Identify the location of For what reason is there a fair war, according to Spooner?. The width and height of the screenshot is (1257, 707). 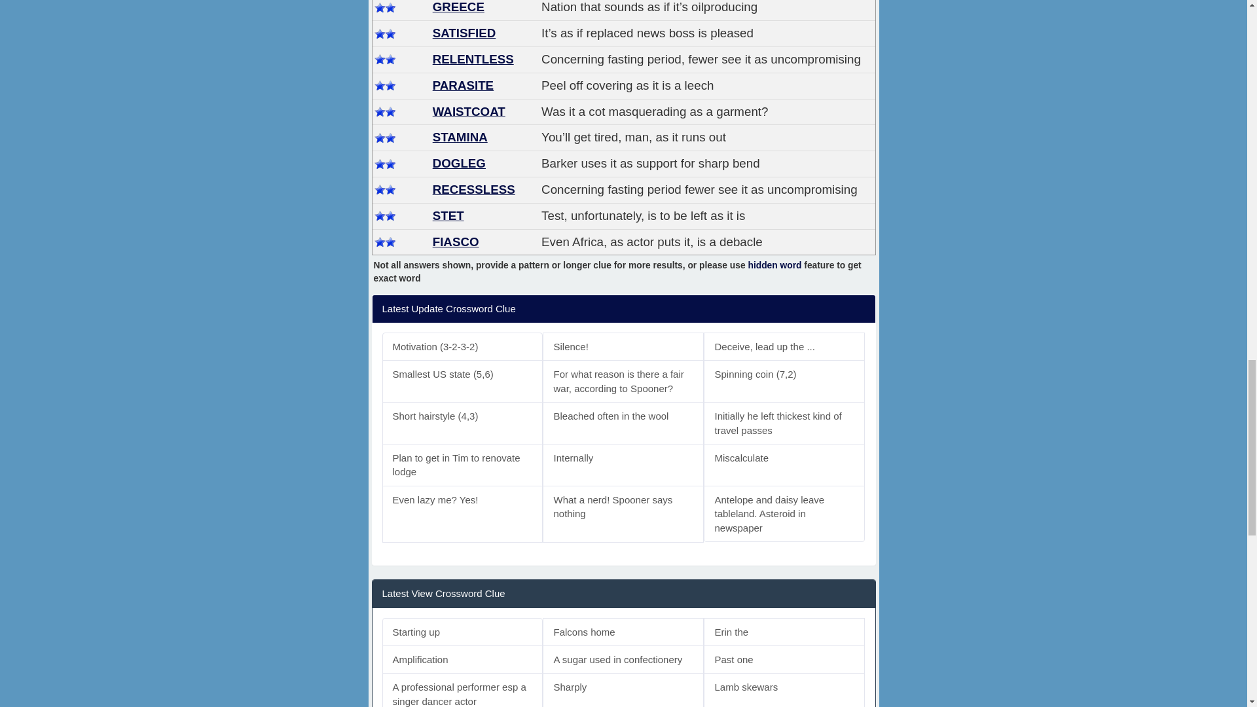
(623, 381).